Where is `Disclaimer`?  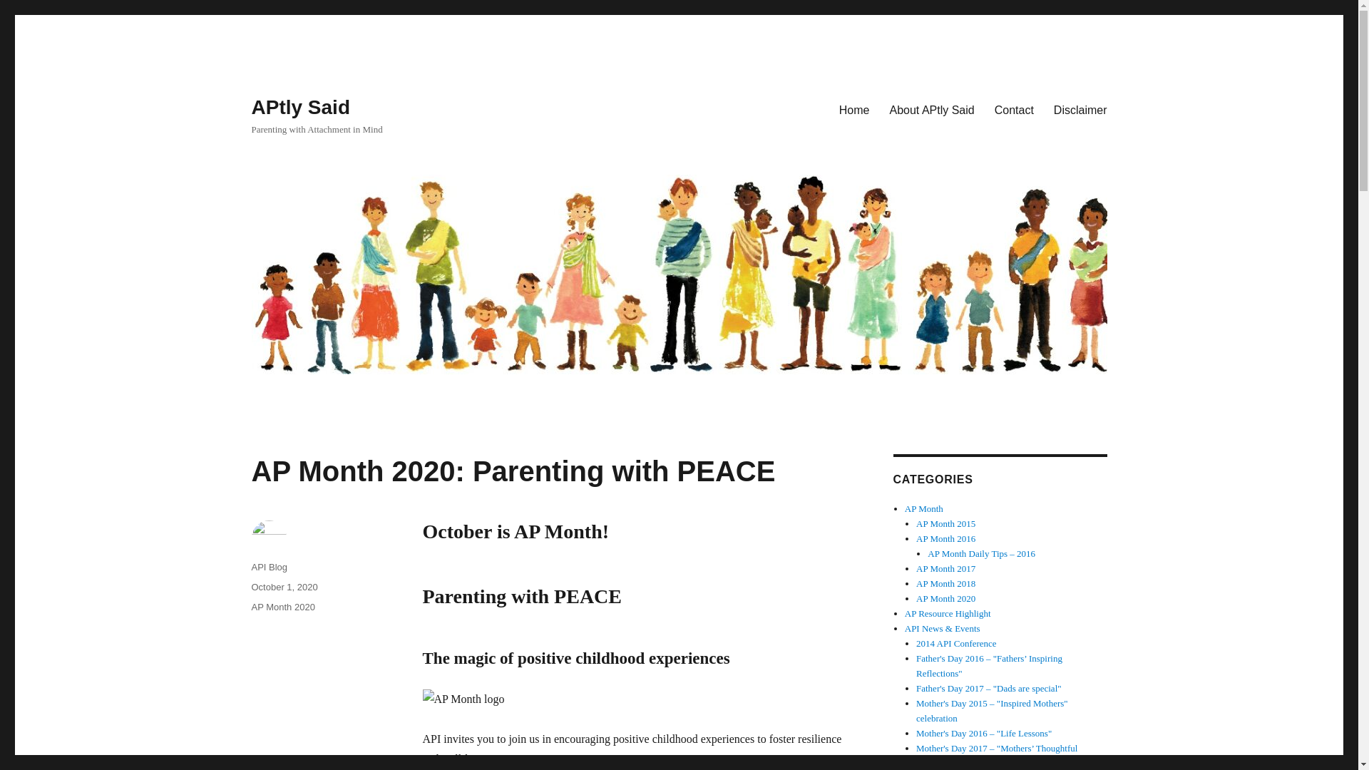
Disclaimer is located at coordinates (1080, 109).